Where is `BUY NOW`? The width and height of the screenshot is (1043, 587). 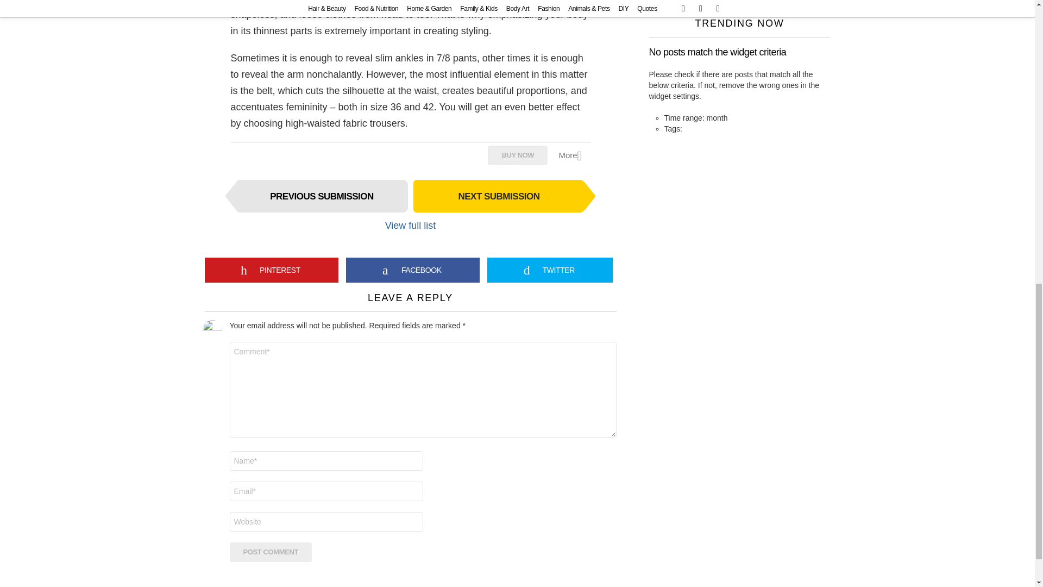 BUY NOW is located at coordinates (518, 155).